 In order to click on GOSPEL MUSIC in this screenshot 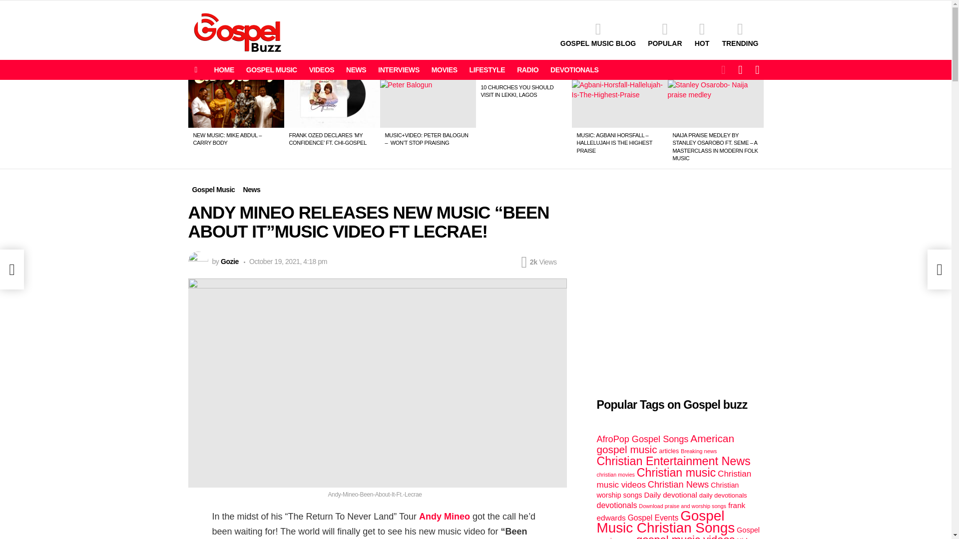, I will do `click(272, 70)`.